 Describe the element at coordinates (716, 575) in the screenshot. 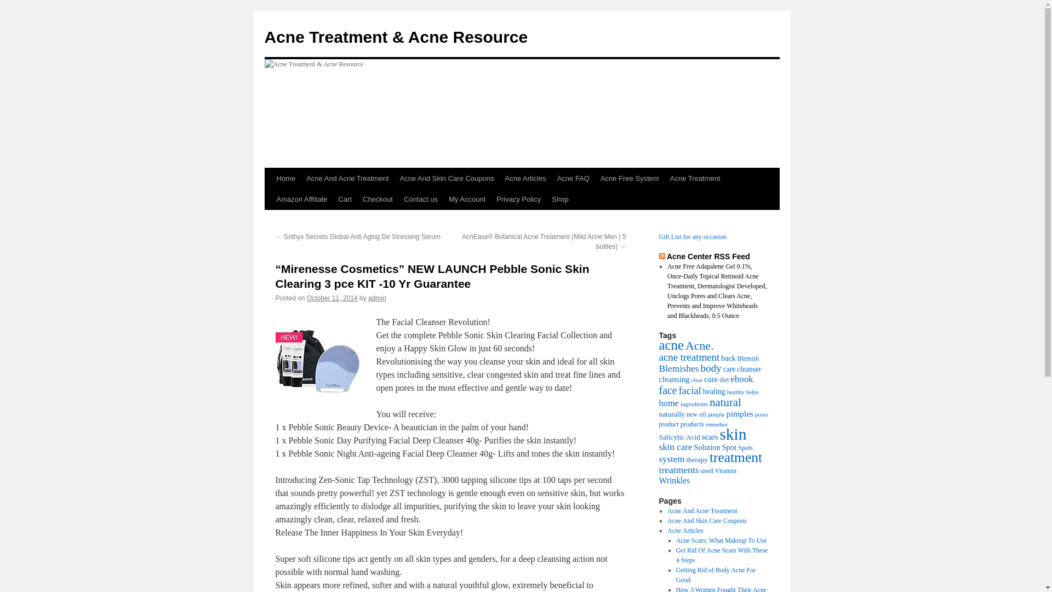

I see `Getting Rid of Body Acne For Good` at that location.